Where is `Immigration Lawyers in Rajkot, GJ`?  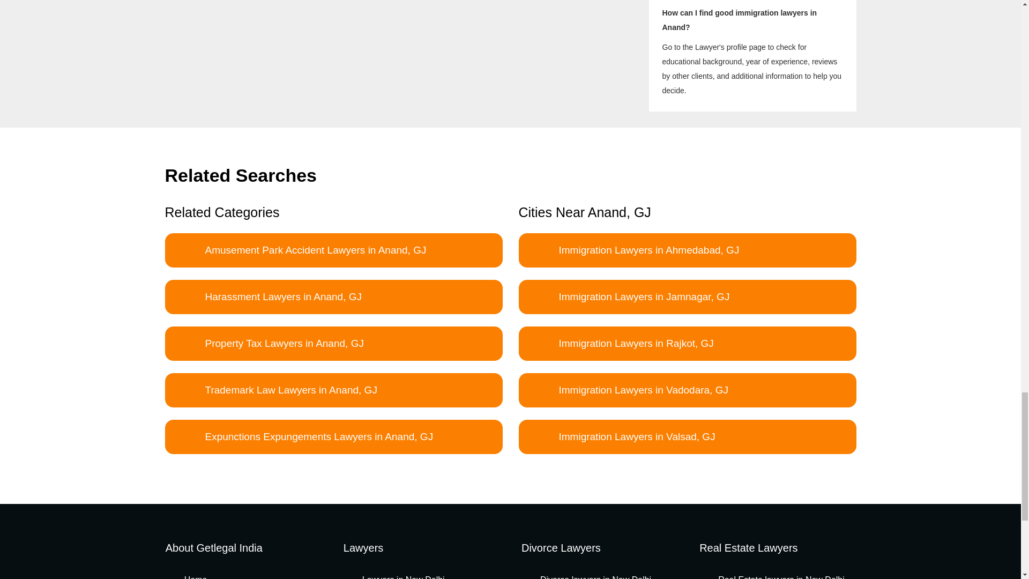
Immigration Lawyers in Rajkot, GJ is located at coordinates (687, 343).